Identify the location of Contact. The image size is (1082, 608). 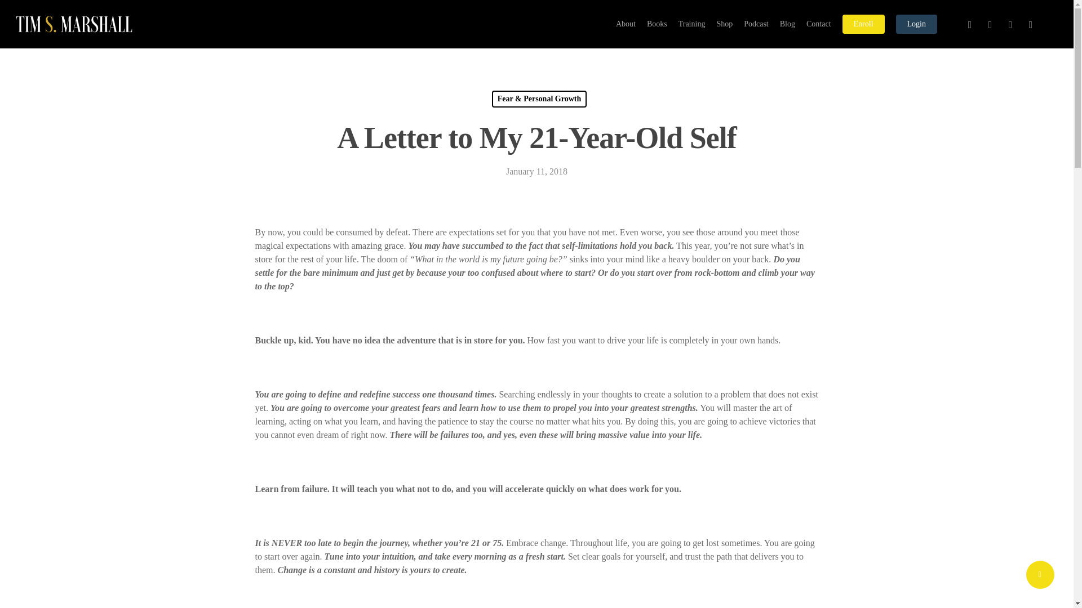
(818, 24).